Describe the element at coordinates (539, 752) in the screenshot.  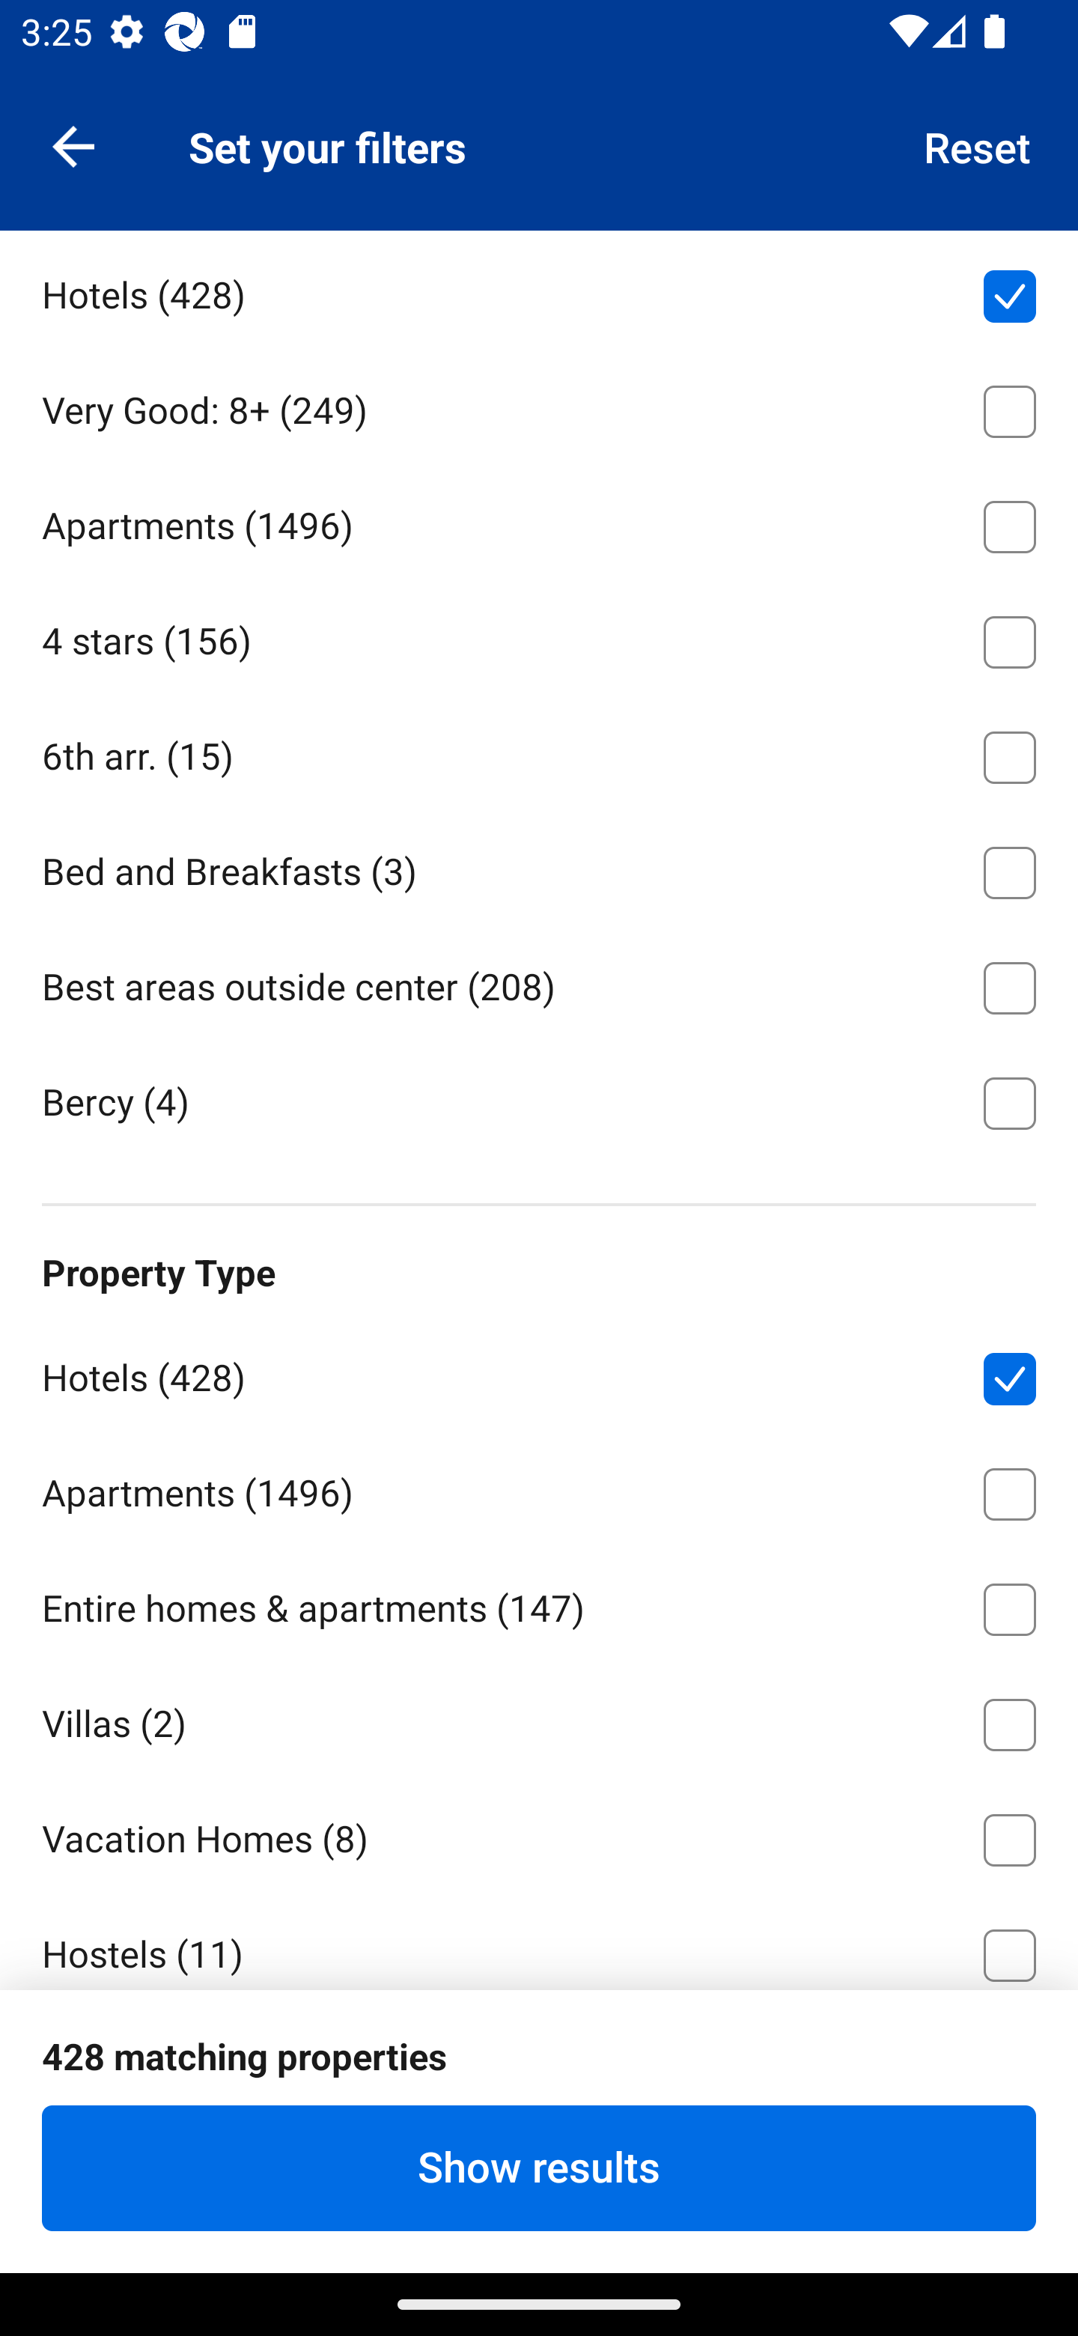
I see `6th arr. ⁦(15)` at that location.